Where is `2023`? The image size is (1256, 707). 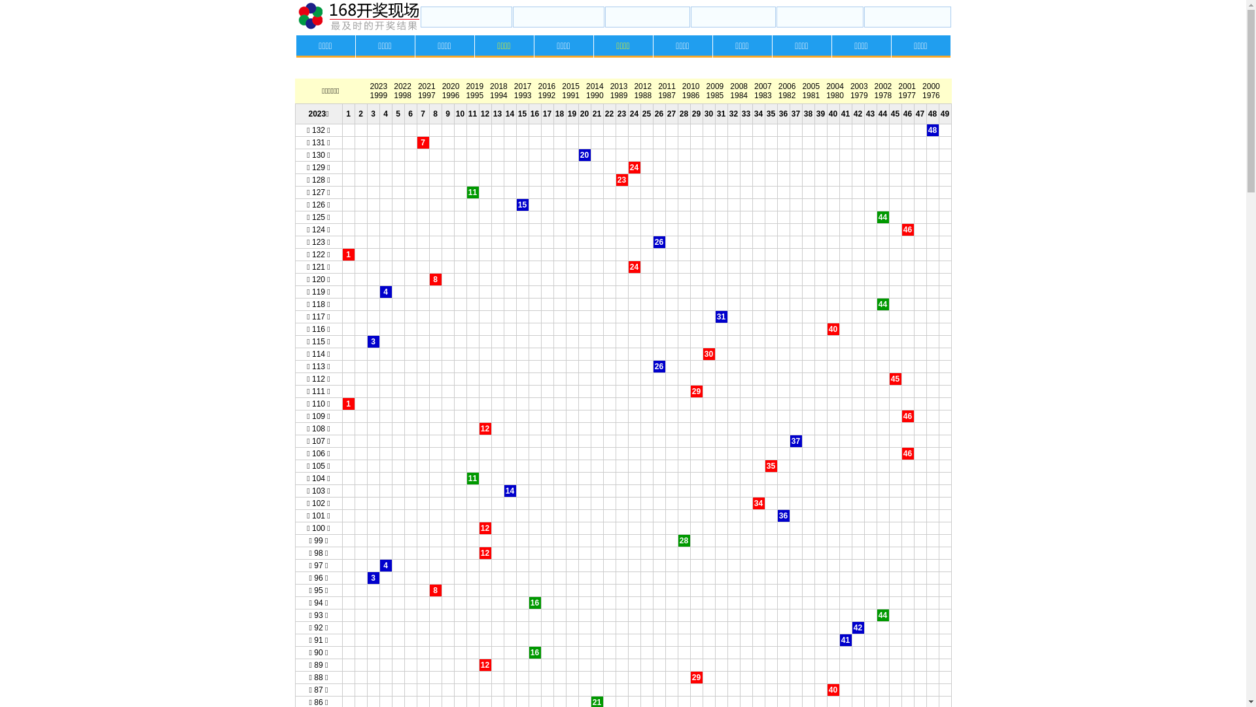
2023 is located at coordinates (379, 86).